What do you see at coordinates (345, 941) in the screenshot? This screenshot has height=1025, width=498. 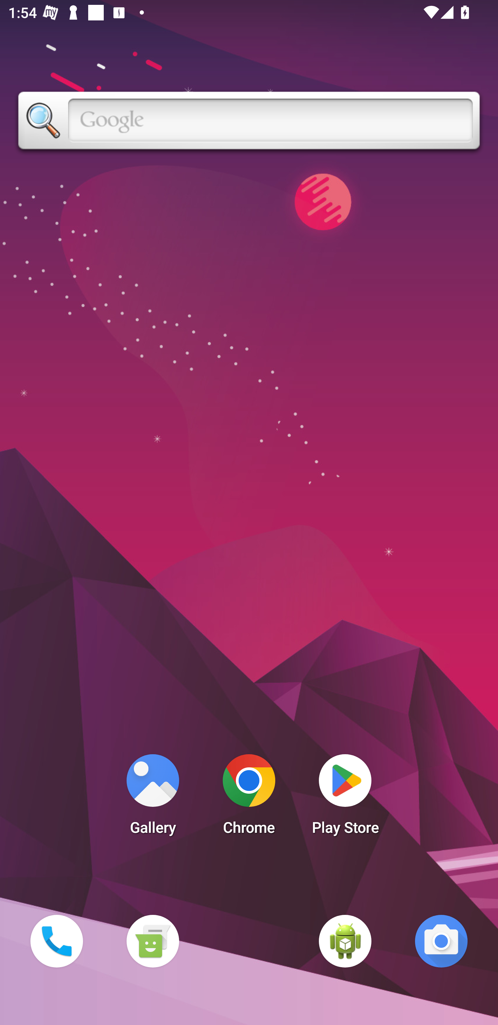 I see `WebView Browser Tester` at bounding box center [345, 941].